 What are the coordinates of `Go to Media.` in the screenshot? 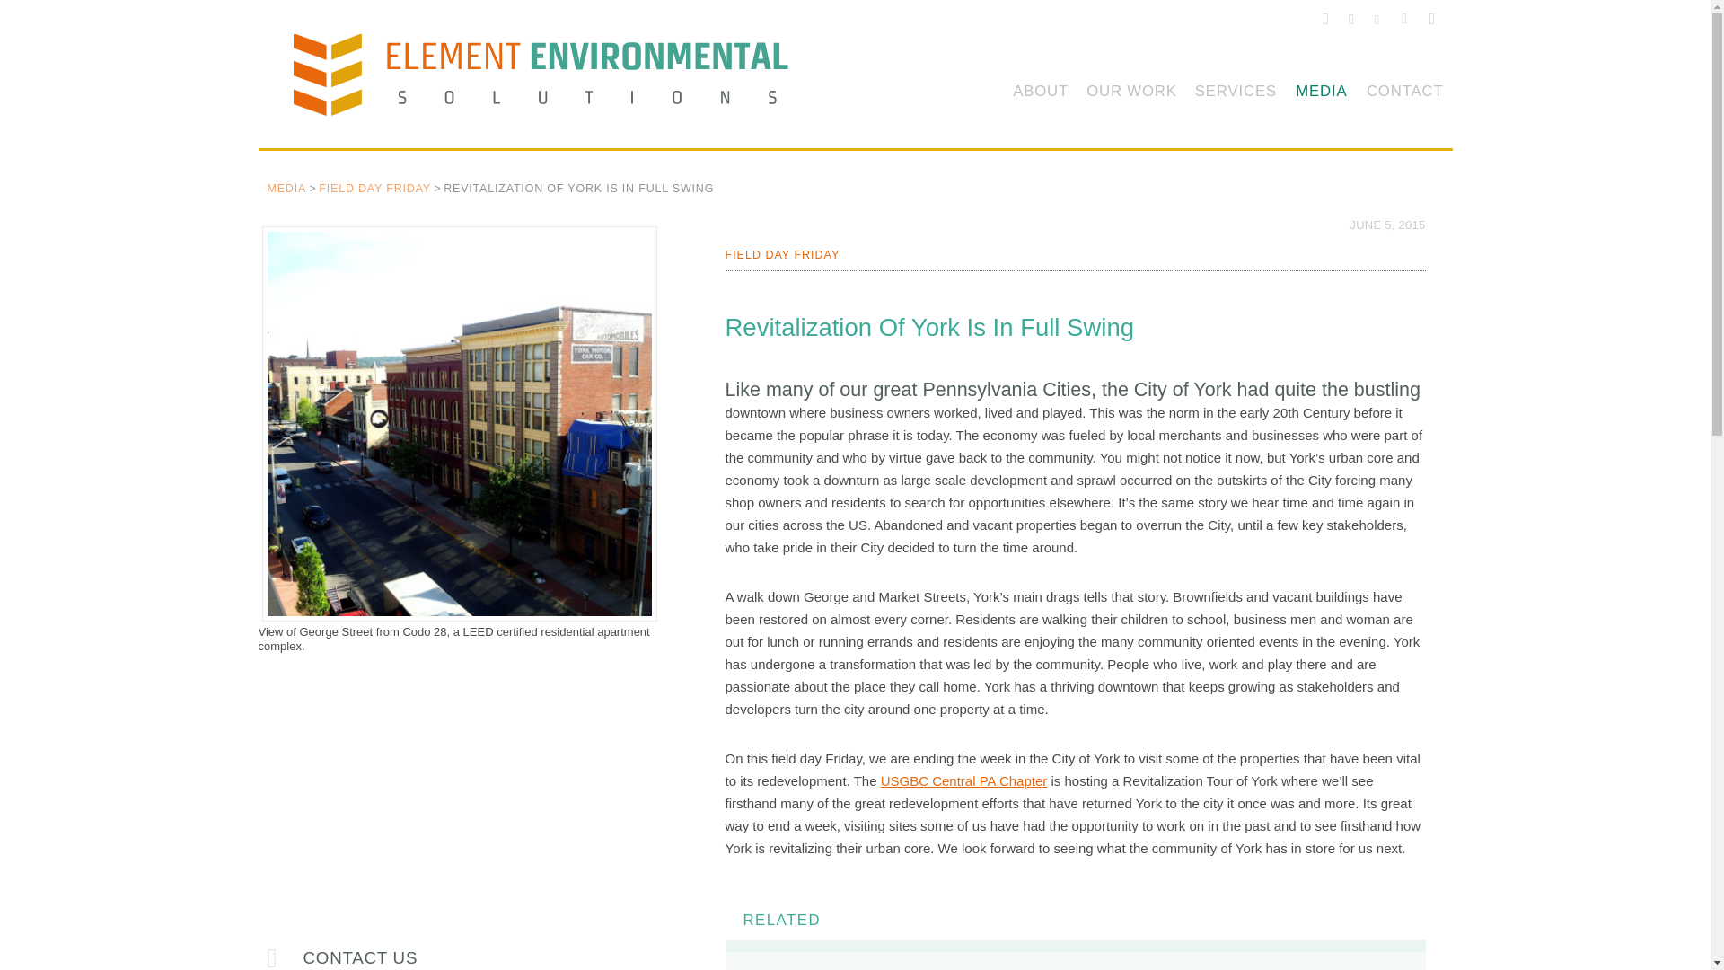 It's located at (286, 189).